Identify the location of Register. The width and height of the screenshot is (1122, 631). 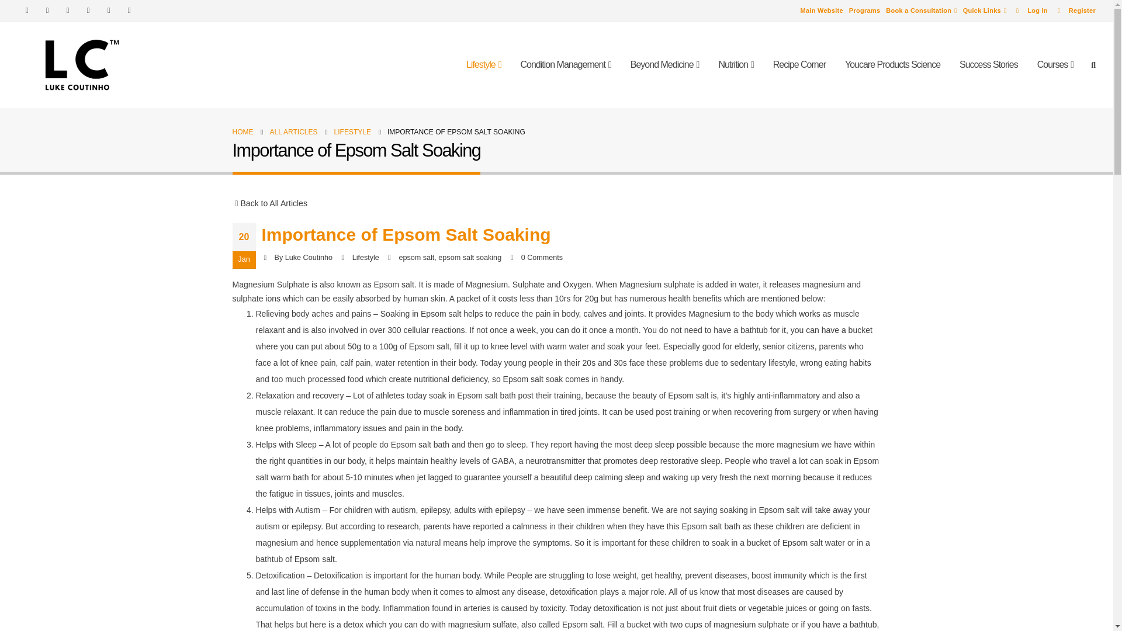
(1073, 11).